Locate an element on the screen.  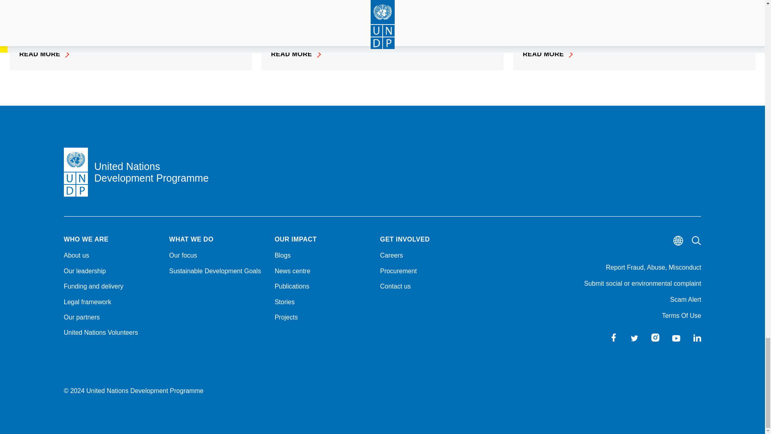
Our leadership is located at coordinates (112, 271).